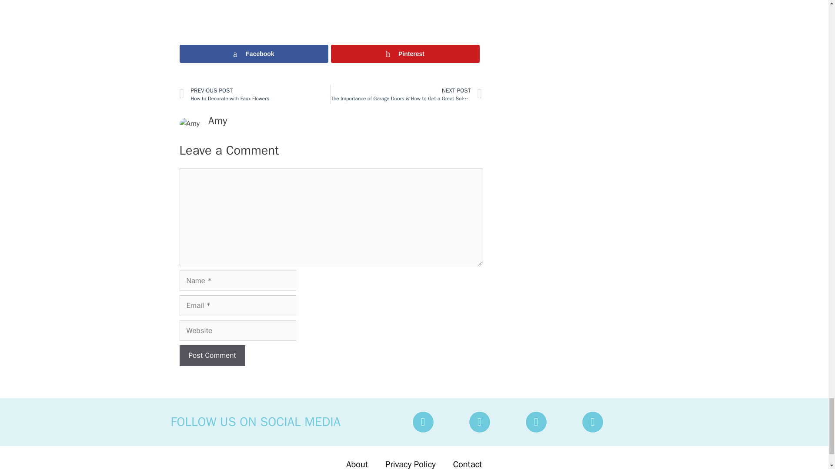 Image resolution: width=835 pixels, height=469 pixels. Describe the element at coordinates (405, 53) in the screenshot. I see `Pinterest` at that location.